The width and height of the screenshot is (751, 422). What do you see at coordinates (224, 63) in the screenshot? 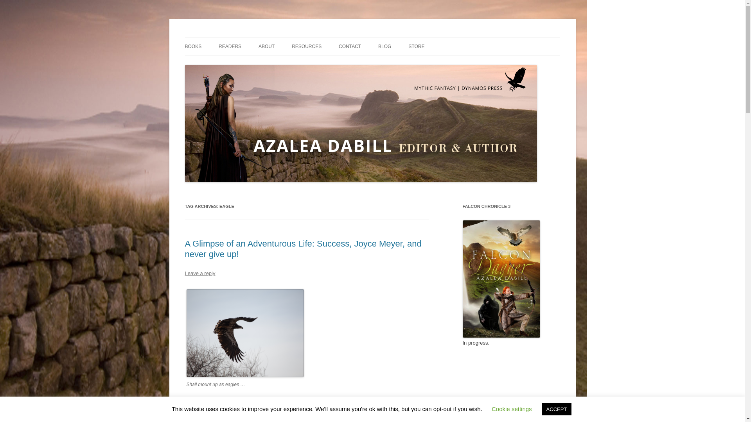
I see `FALCON HEART I` at bounding box center [224, 63].